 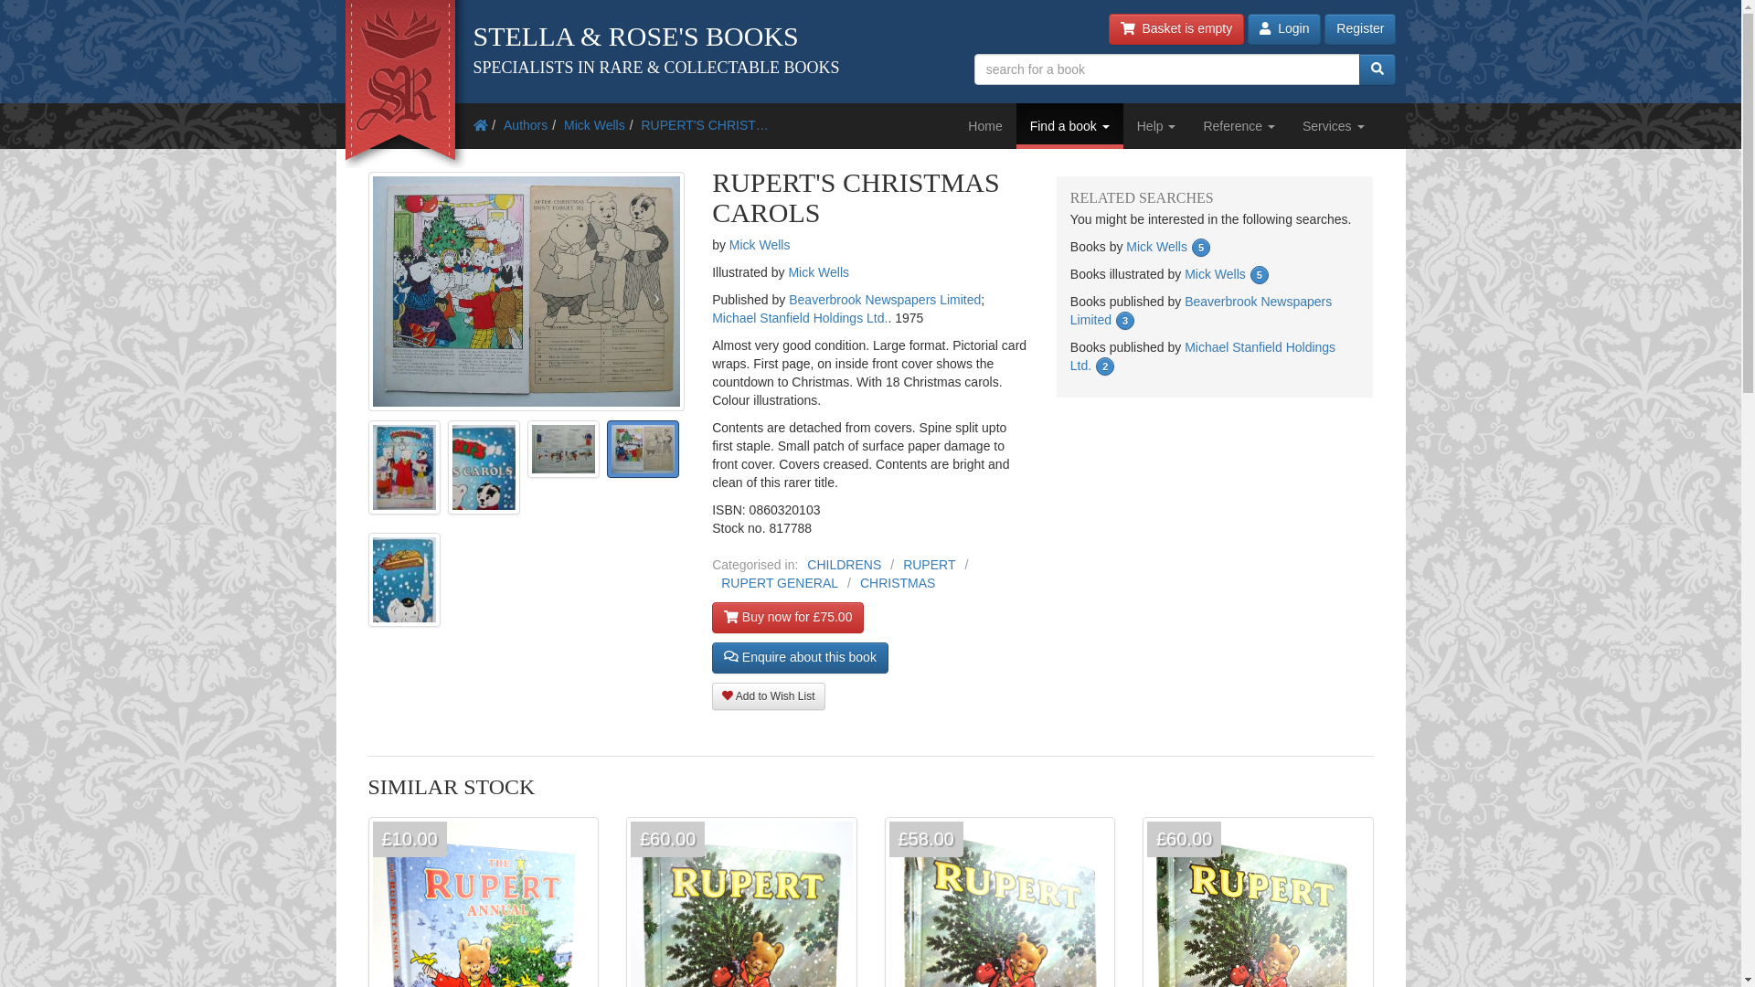 I want to click on Register, so click(x=1360, y=29).